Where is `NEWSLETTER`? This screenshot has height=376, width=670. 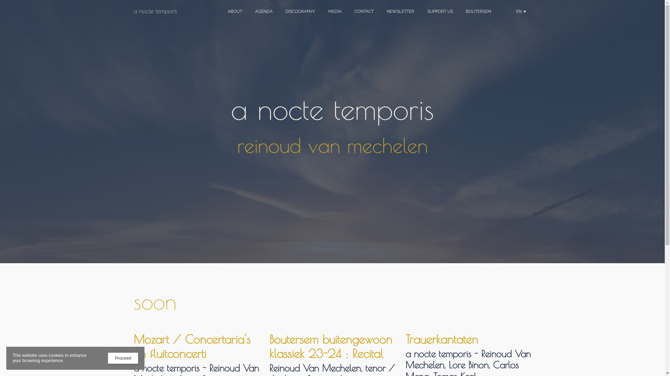 NEWSLETTER is located at coordinates (401, 12).